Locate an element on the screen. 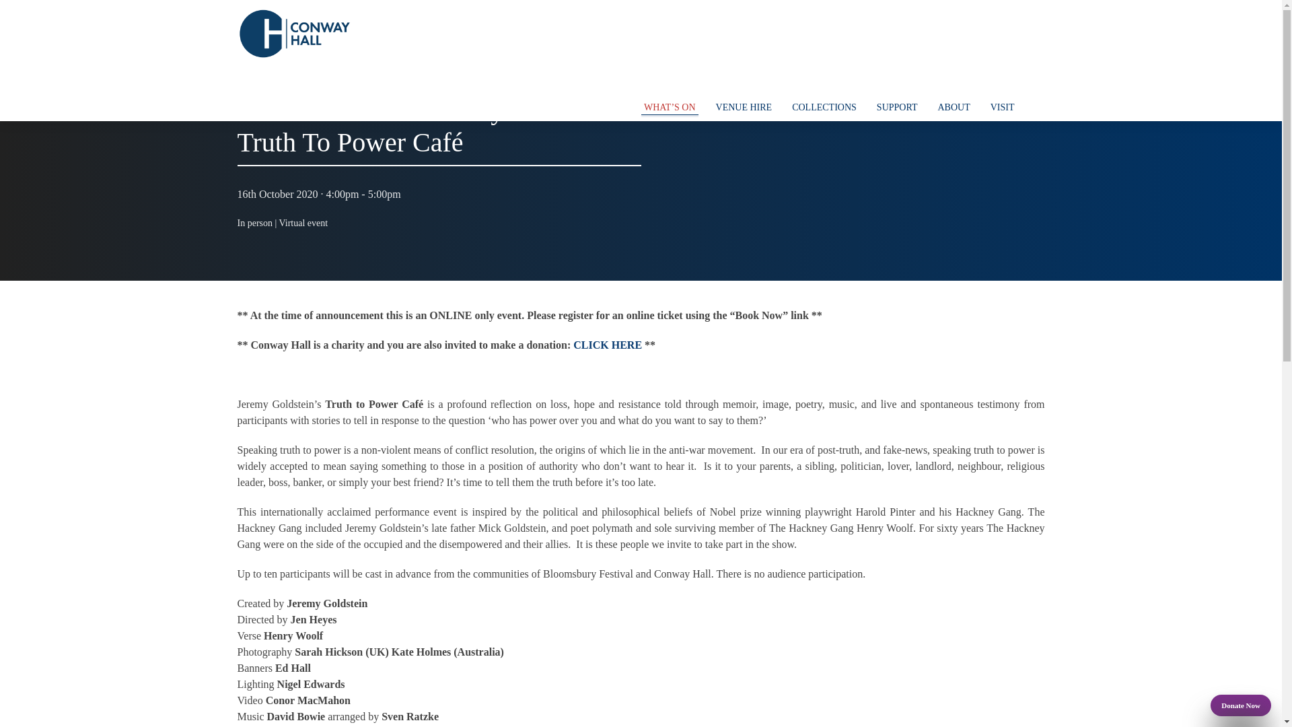 This screenshot has height=727, width=1292. VISIT is located at coordinates (1003, 108).